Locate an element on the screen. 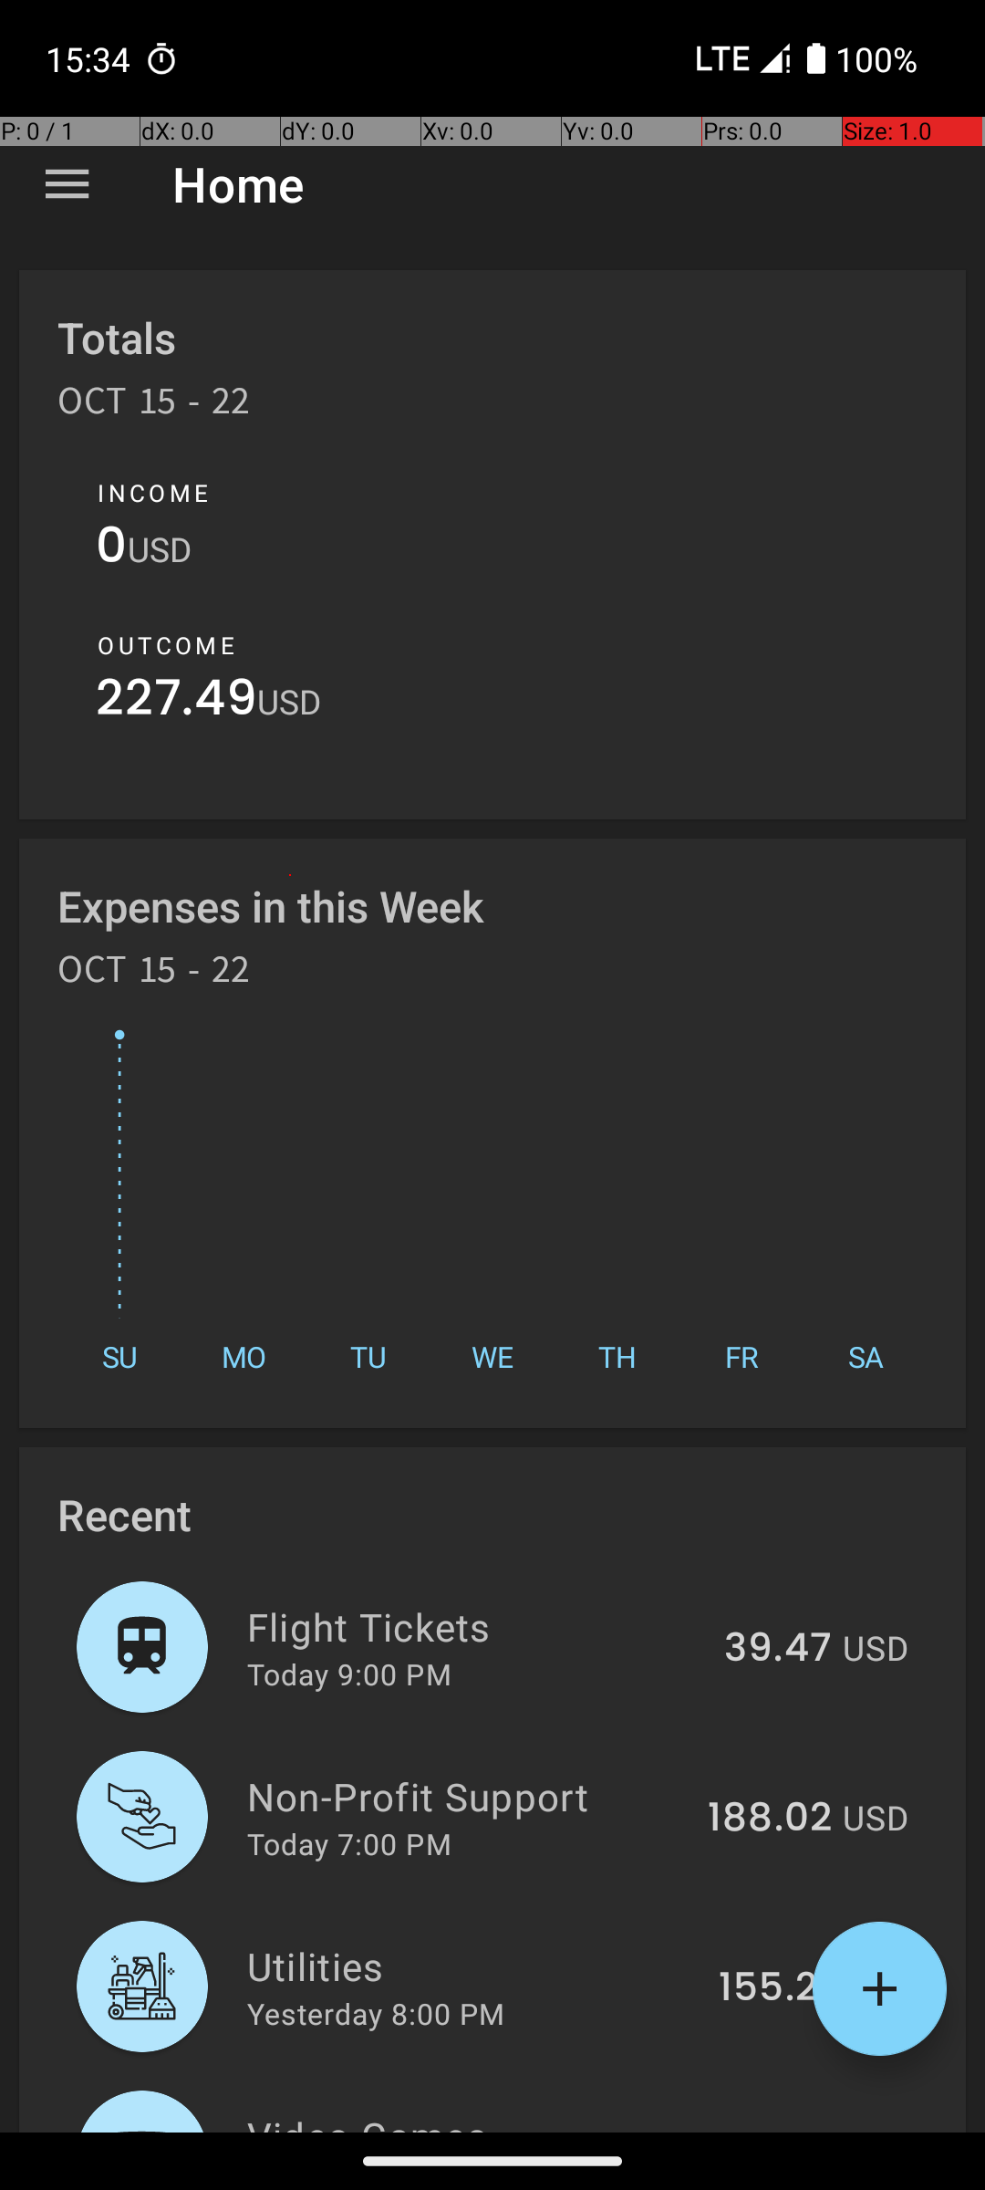 Image resolution: width=985 pixels, height=2190 pixels. Yesterday 8:00 PM is located at coordinates (376, 2013).